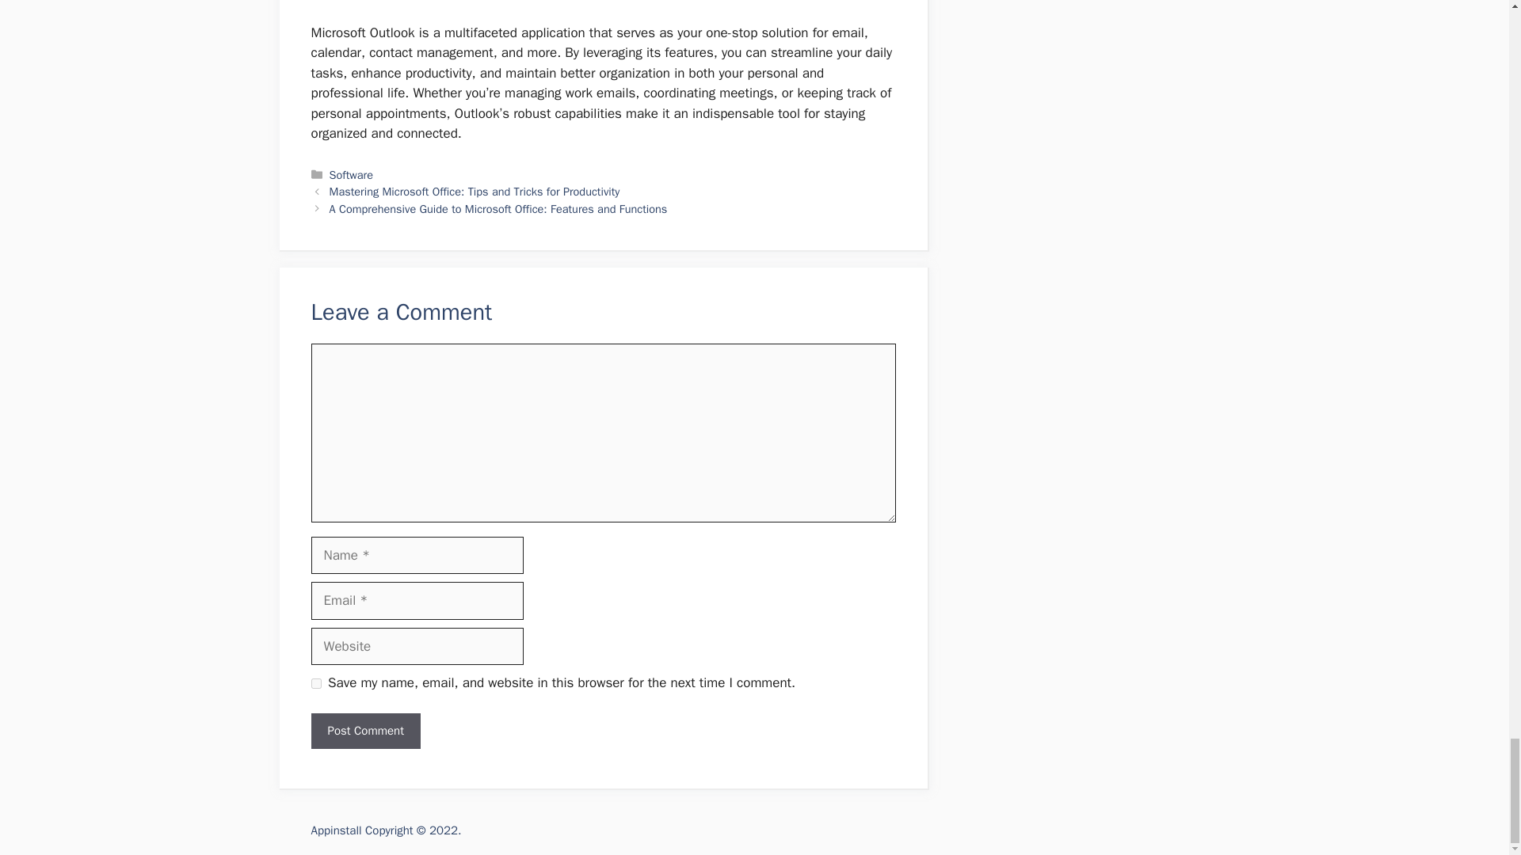 Image resolution: width=1521 pixels, height=855 pixels. Describe the element at coordinates (475, 192) in the screenshot. I see `Mastering Microsoft Office: Tips and Tricks for Productivity` at that location.